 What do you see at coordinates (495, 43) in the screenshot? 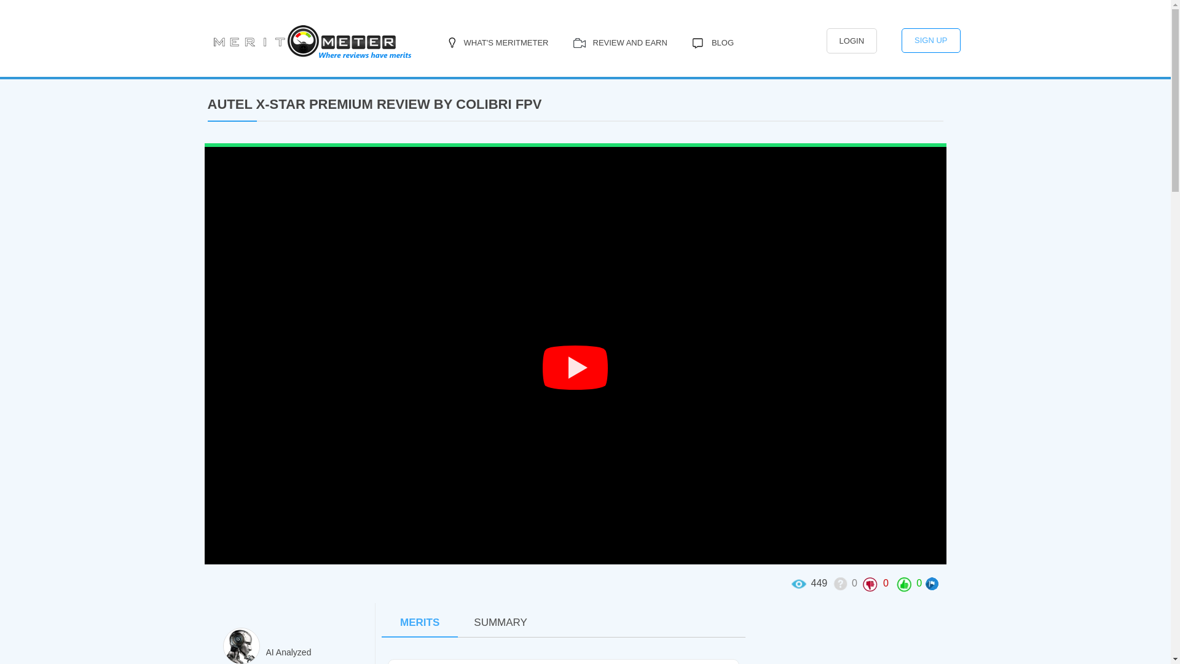
I see `WHAT'S MERITMETER` at bounding box center [495, 43].